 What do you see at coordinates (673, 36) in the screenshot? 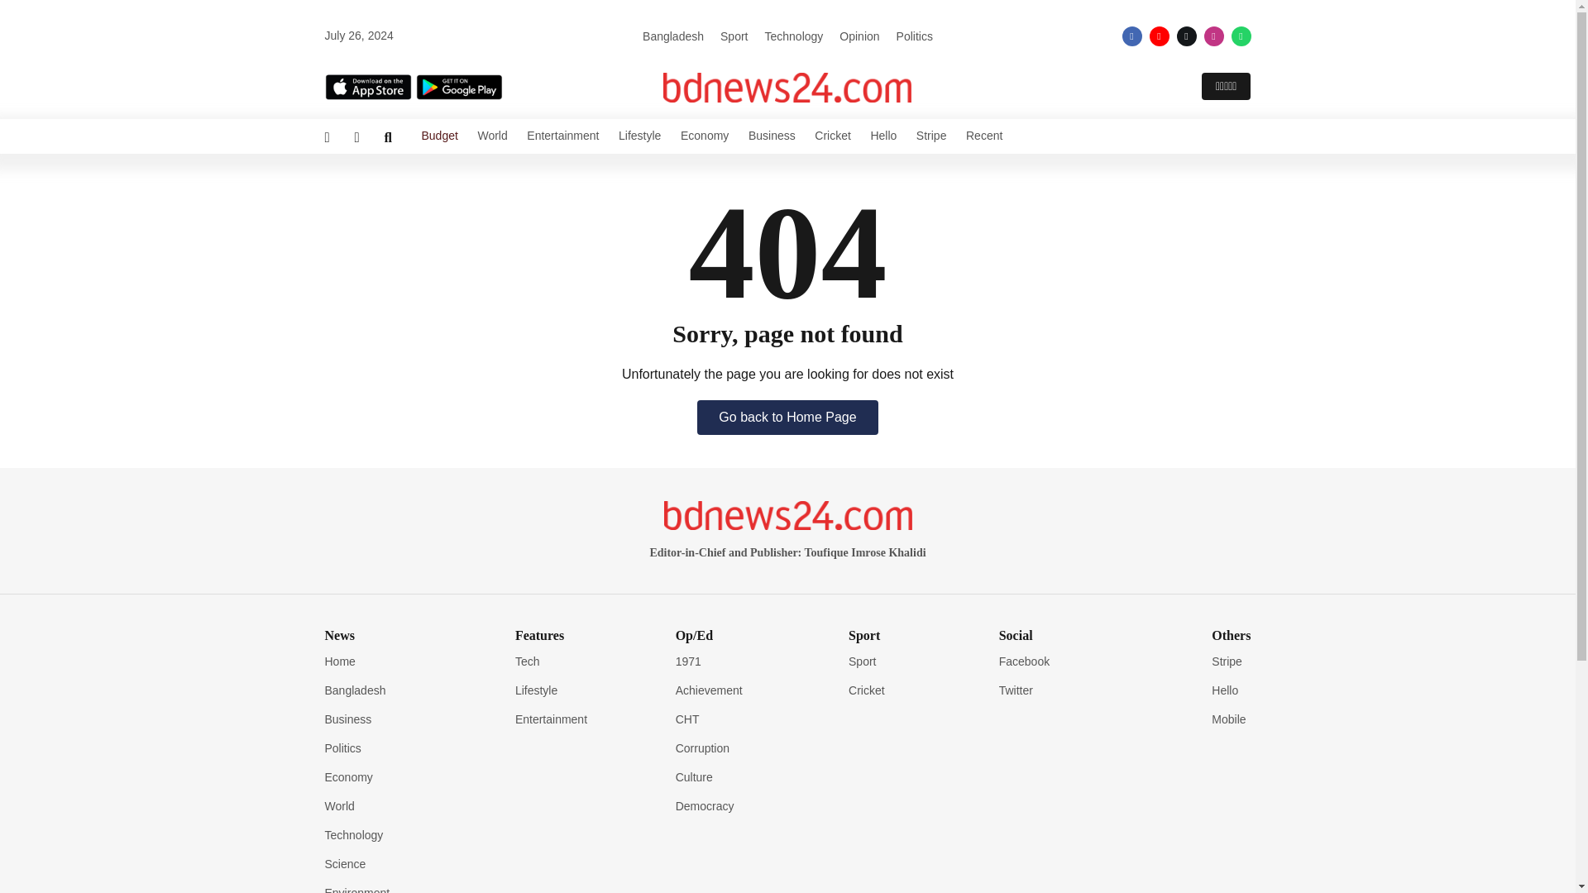
I see `Bangladesh` at bounding box center [673, 36].